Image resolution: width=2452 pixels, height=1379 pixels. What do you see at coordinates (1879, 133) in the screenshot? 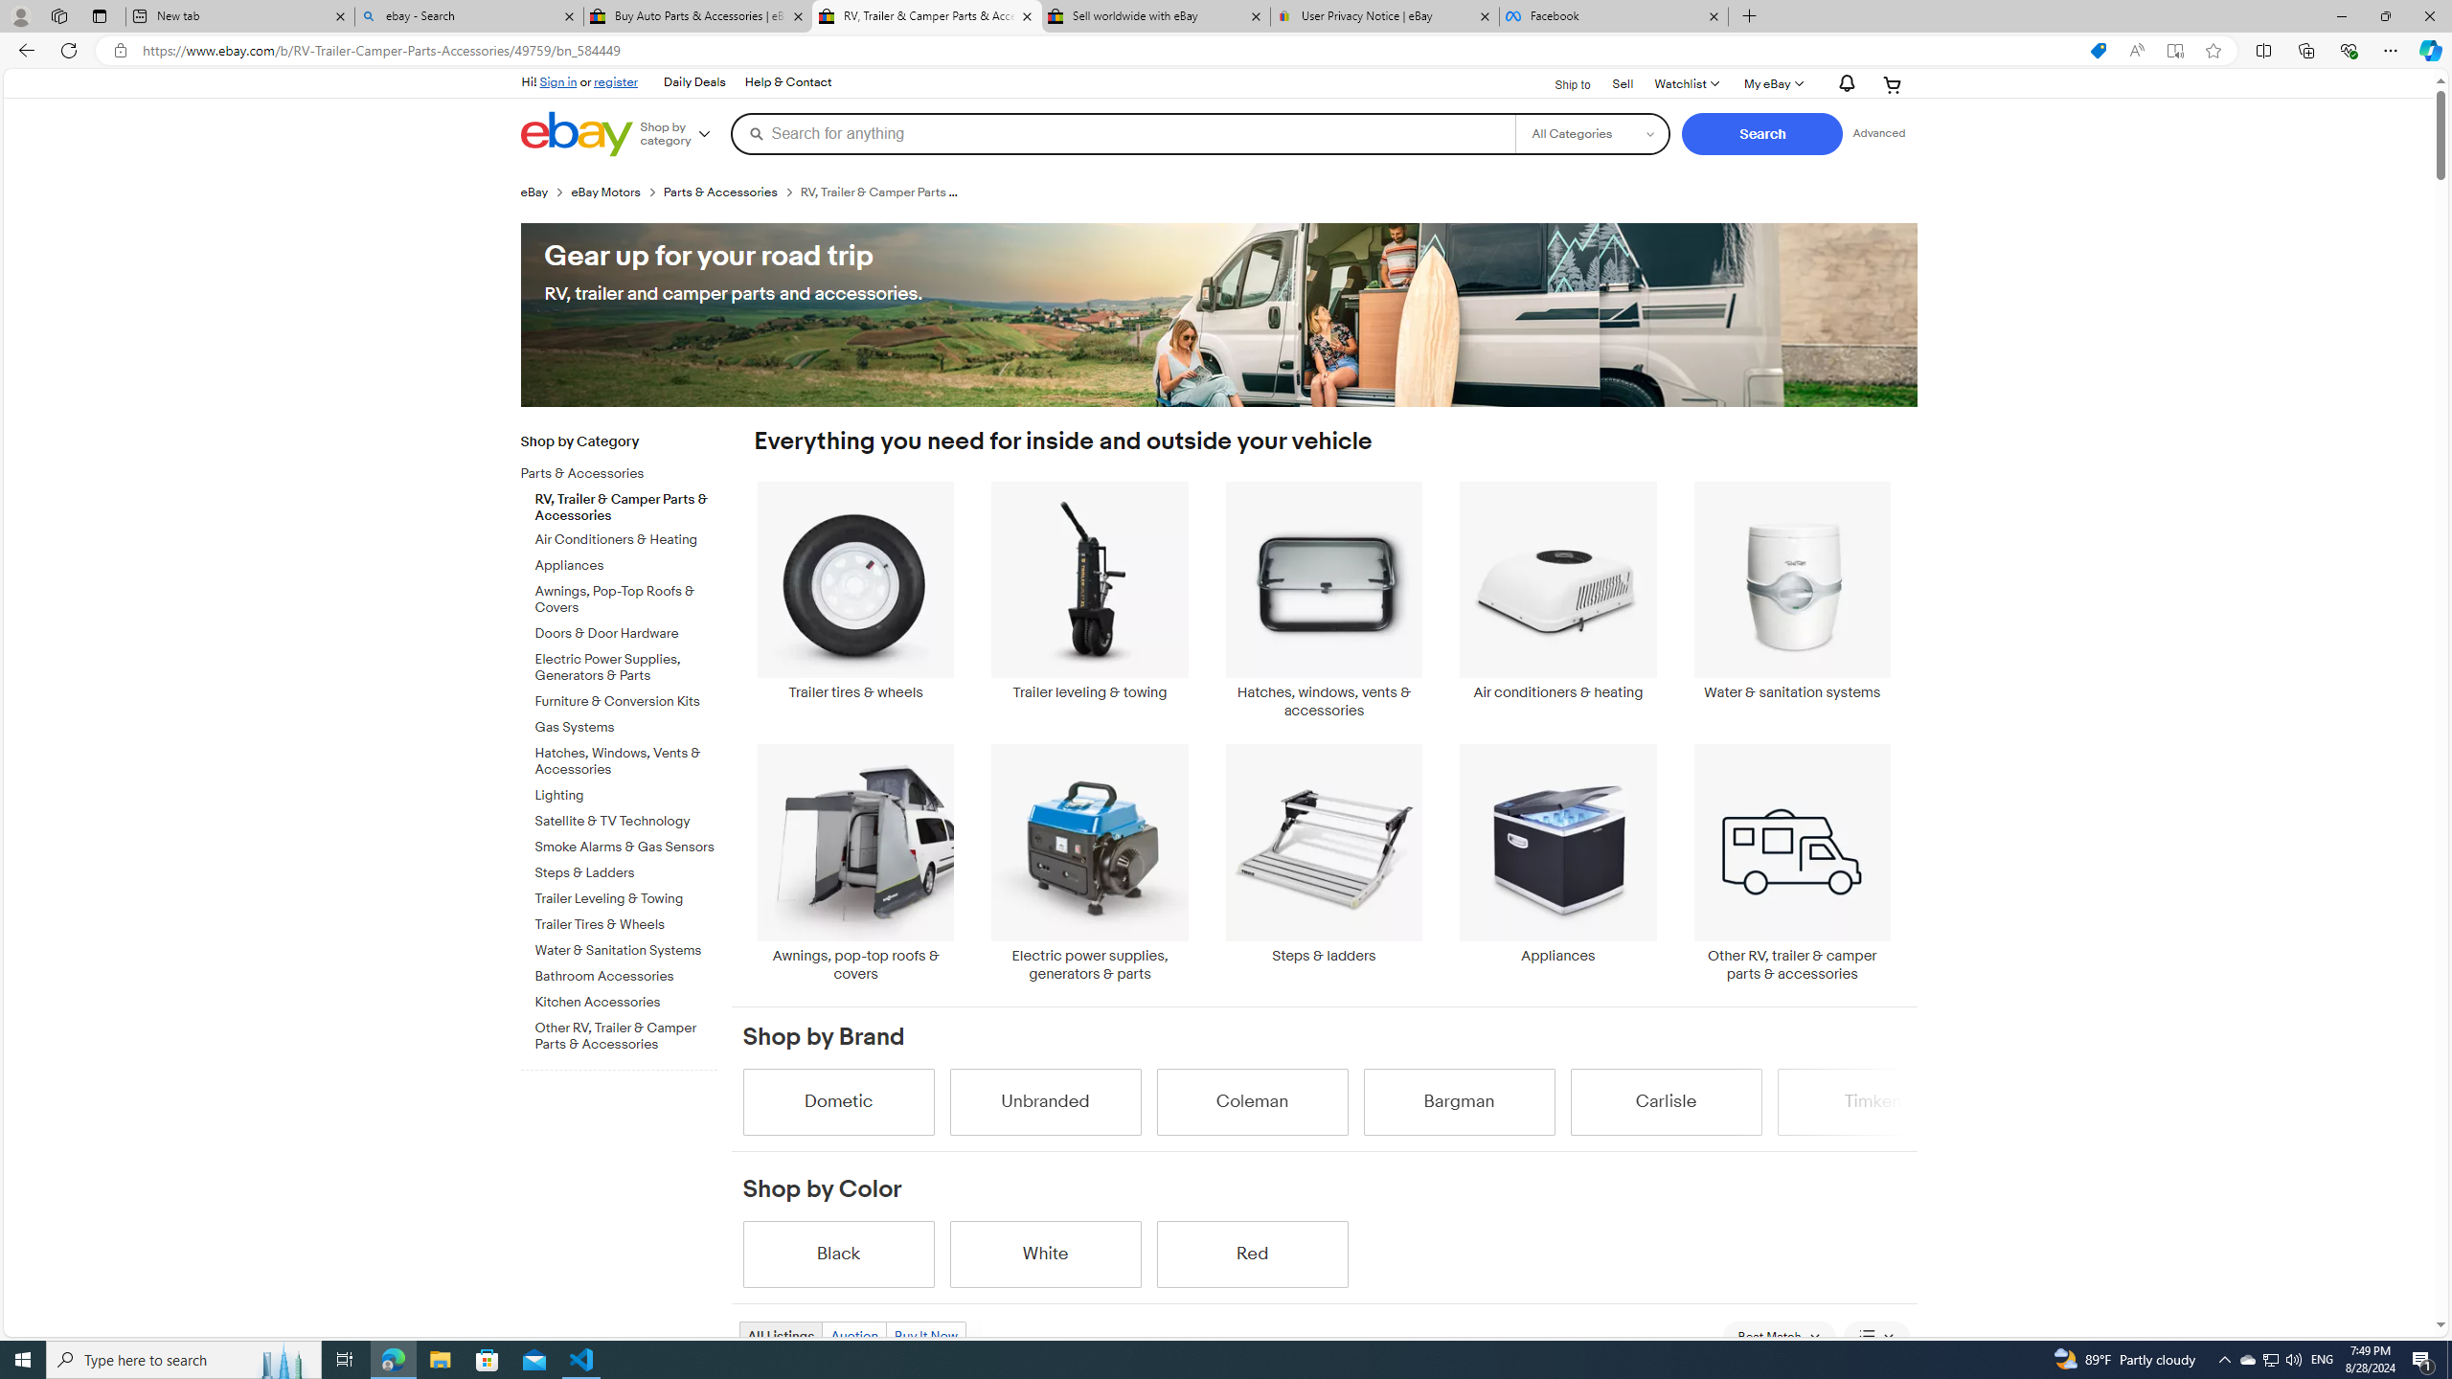
I see `Advanced Search` at bounding box center [1879, 133].